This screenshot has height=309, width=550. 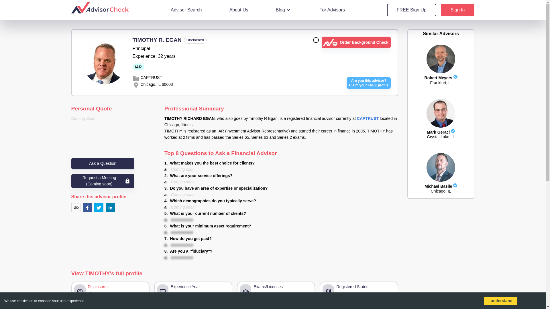 What do you see at coordinates (234, 308) in the screenshot?
I see `Michael Basile` at bounding box center [234, 308].